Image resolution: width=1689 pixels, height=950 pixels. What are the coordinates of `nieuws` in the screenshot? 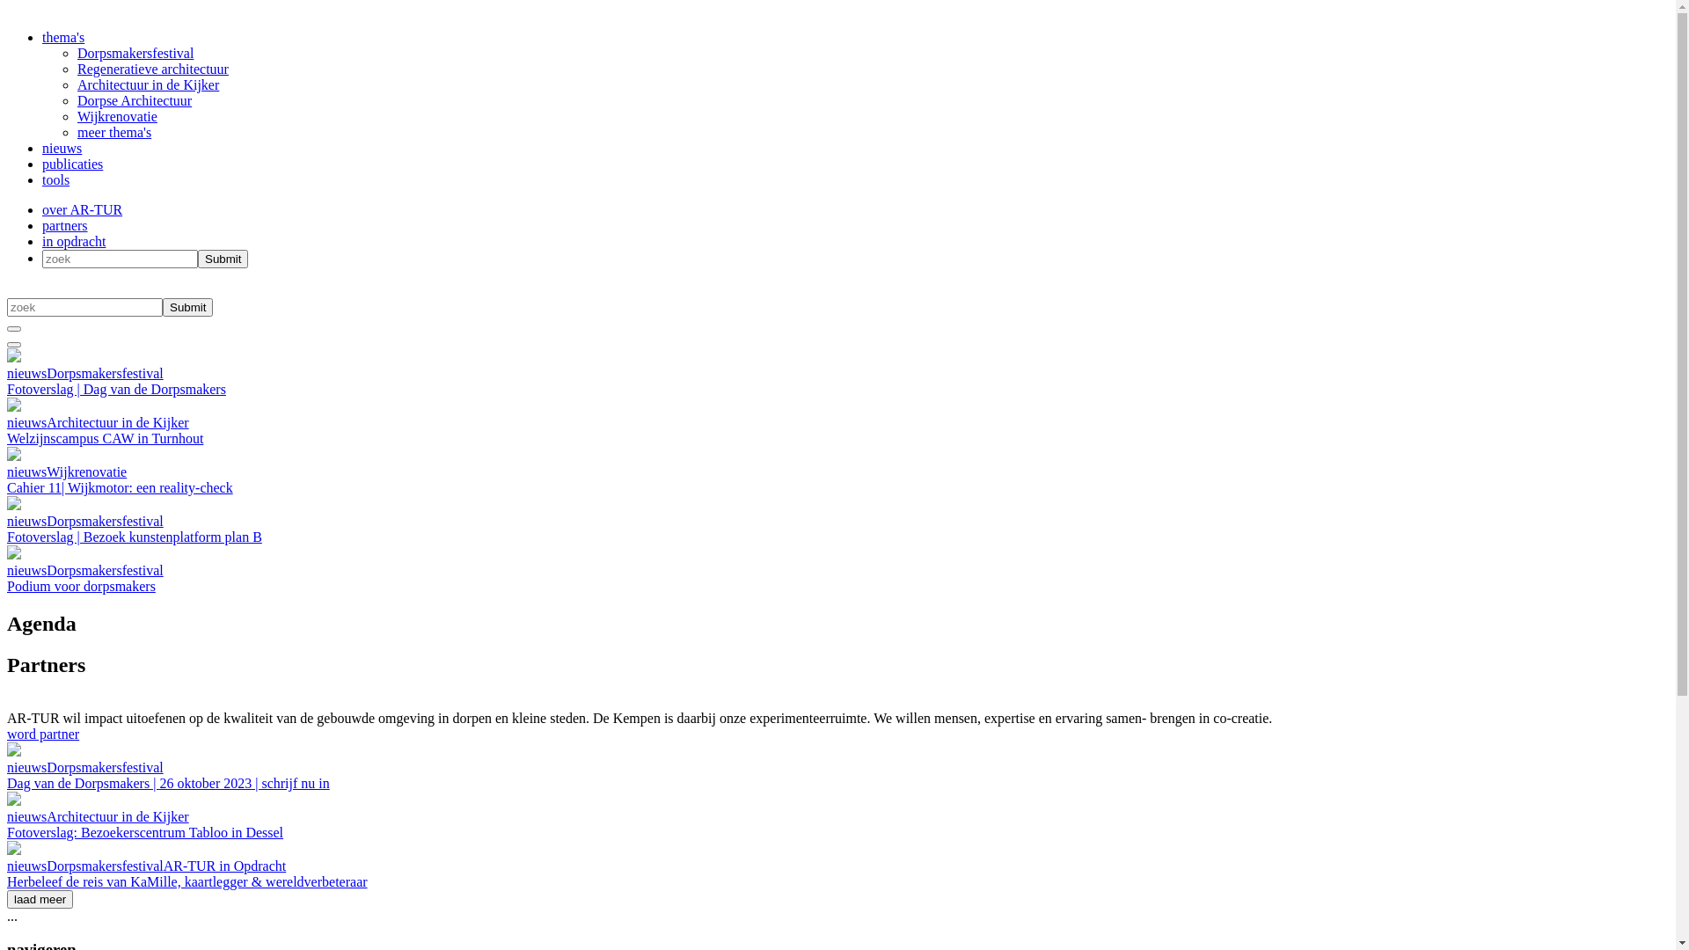 It's located at (26, 373).